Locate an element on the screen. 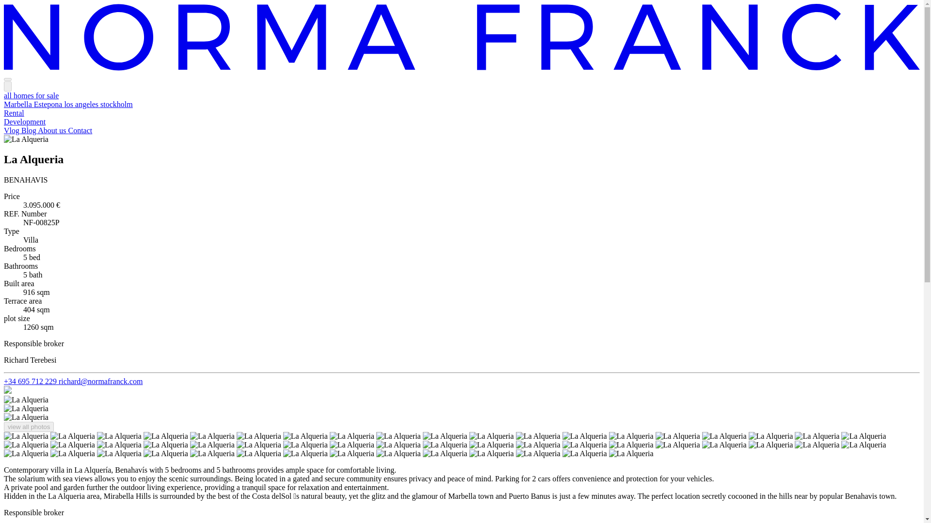  Blog is located at coordinates (30, 130).